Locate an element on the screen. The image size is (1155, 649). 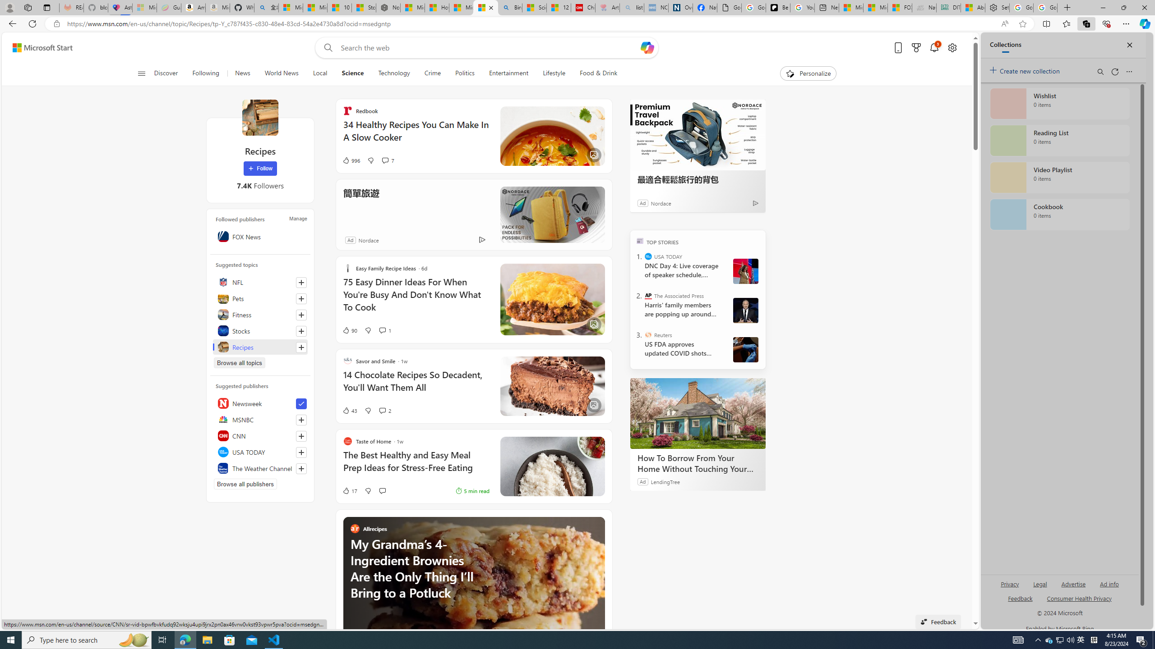
FOX News is located at coordinates (260, 236).